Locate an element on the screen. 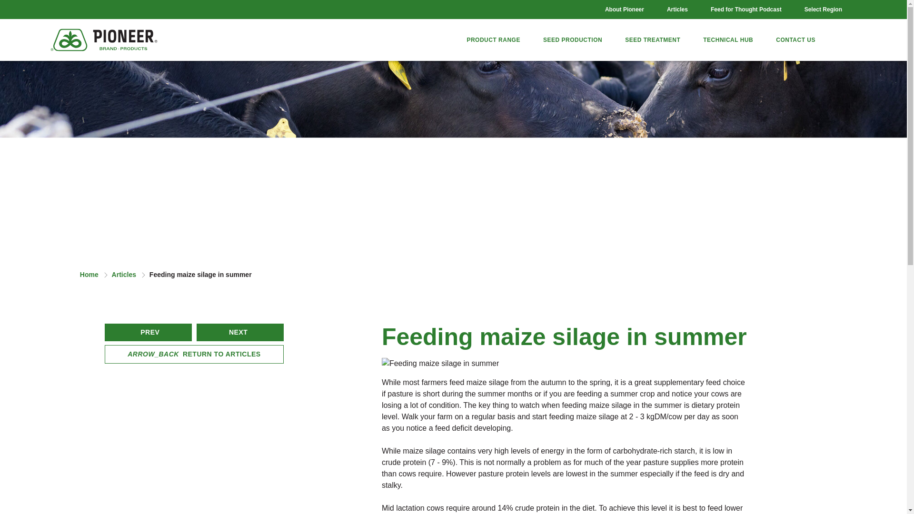  Articles is located at coordinates (677, 10).